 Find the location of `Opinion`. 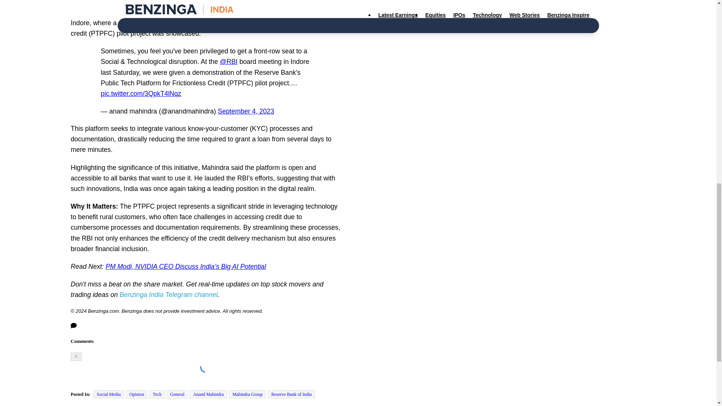

Opinion is located at coordinates (136, 394).